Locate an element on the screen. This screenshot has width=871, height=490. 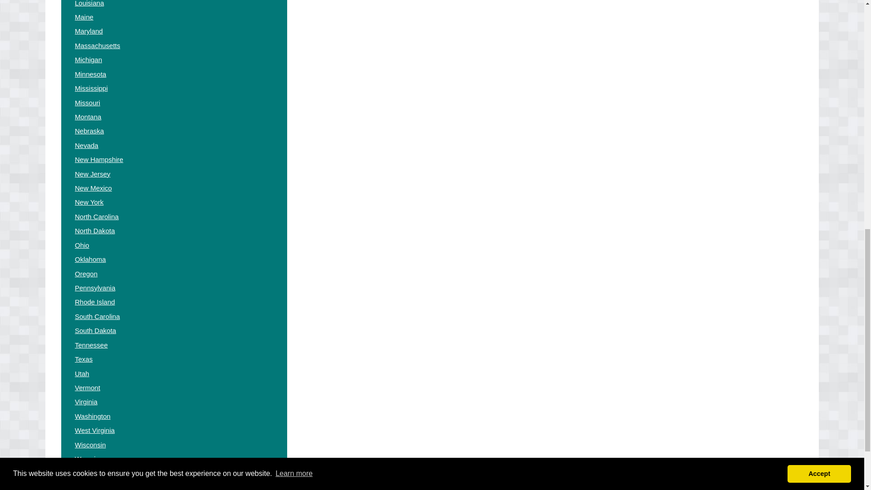
New York is located at coordinates (89, 202).